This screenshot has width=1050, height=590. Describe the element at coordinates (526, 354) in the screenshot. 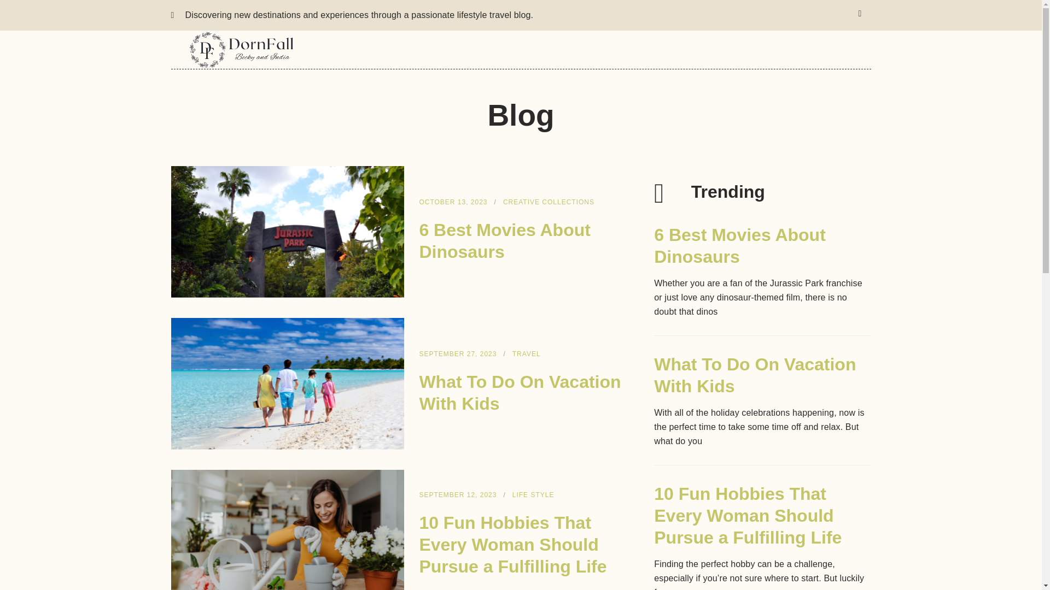

I see `TRAVEL` at that location.